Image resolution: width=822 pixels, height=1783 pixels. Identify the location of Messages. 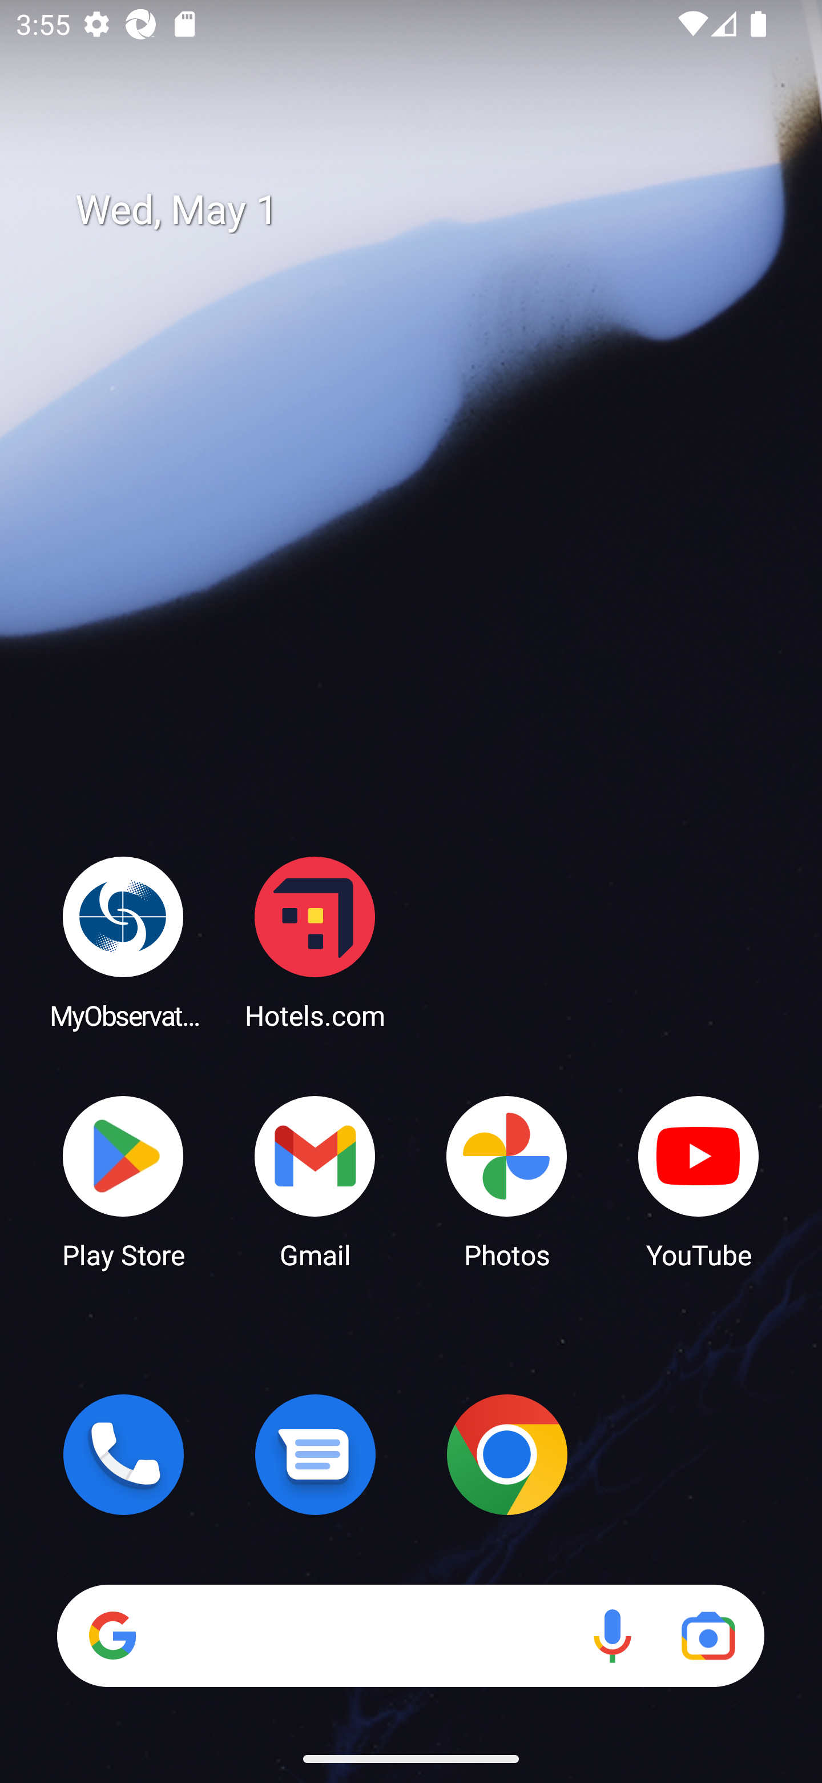
(315, 1454).